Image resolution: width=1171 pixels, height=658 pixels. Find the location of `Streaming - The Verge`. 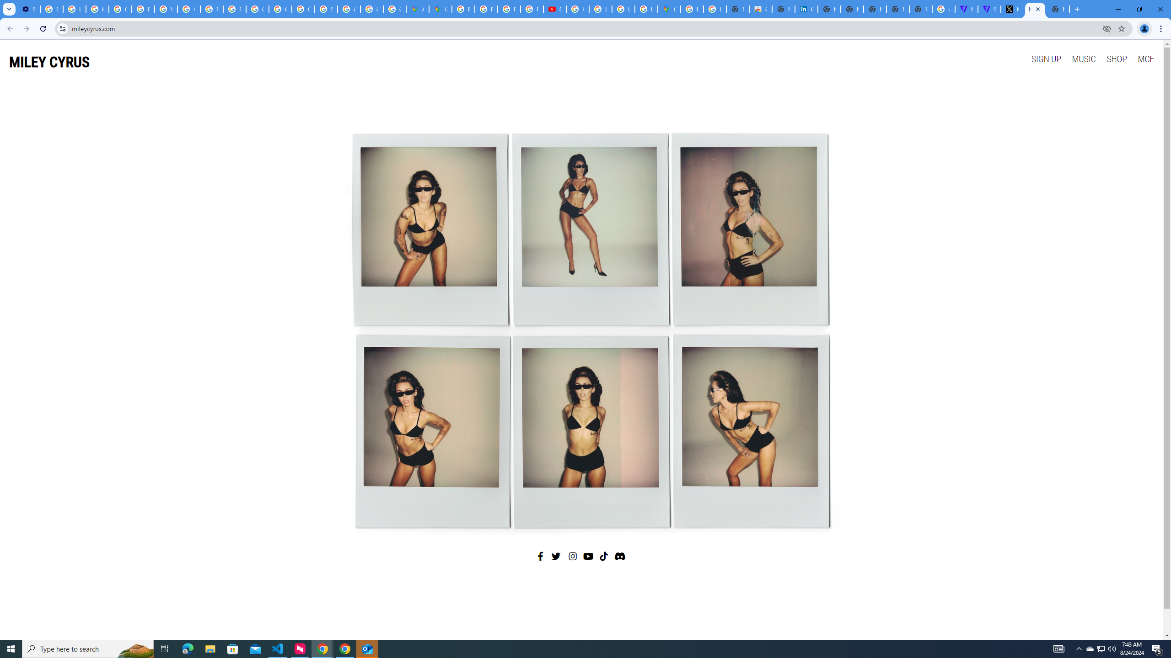

Streaming - The Verge is located at coordinates (989, 9).